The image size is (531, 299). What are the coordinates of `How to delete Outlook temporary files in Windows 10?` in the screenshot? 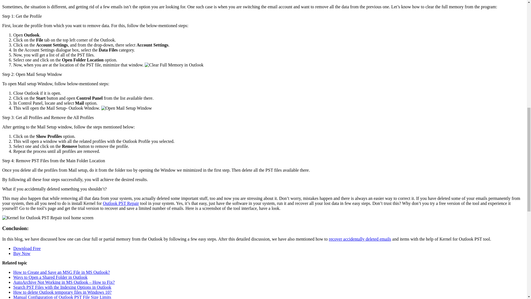 It's located at (63, 292).